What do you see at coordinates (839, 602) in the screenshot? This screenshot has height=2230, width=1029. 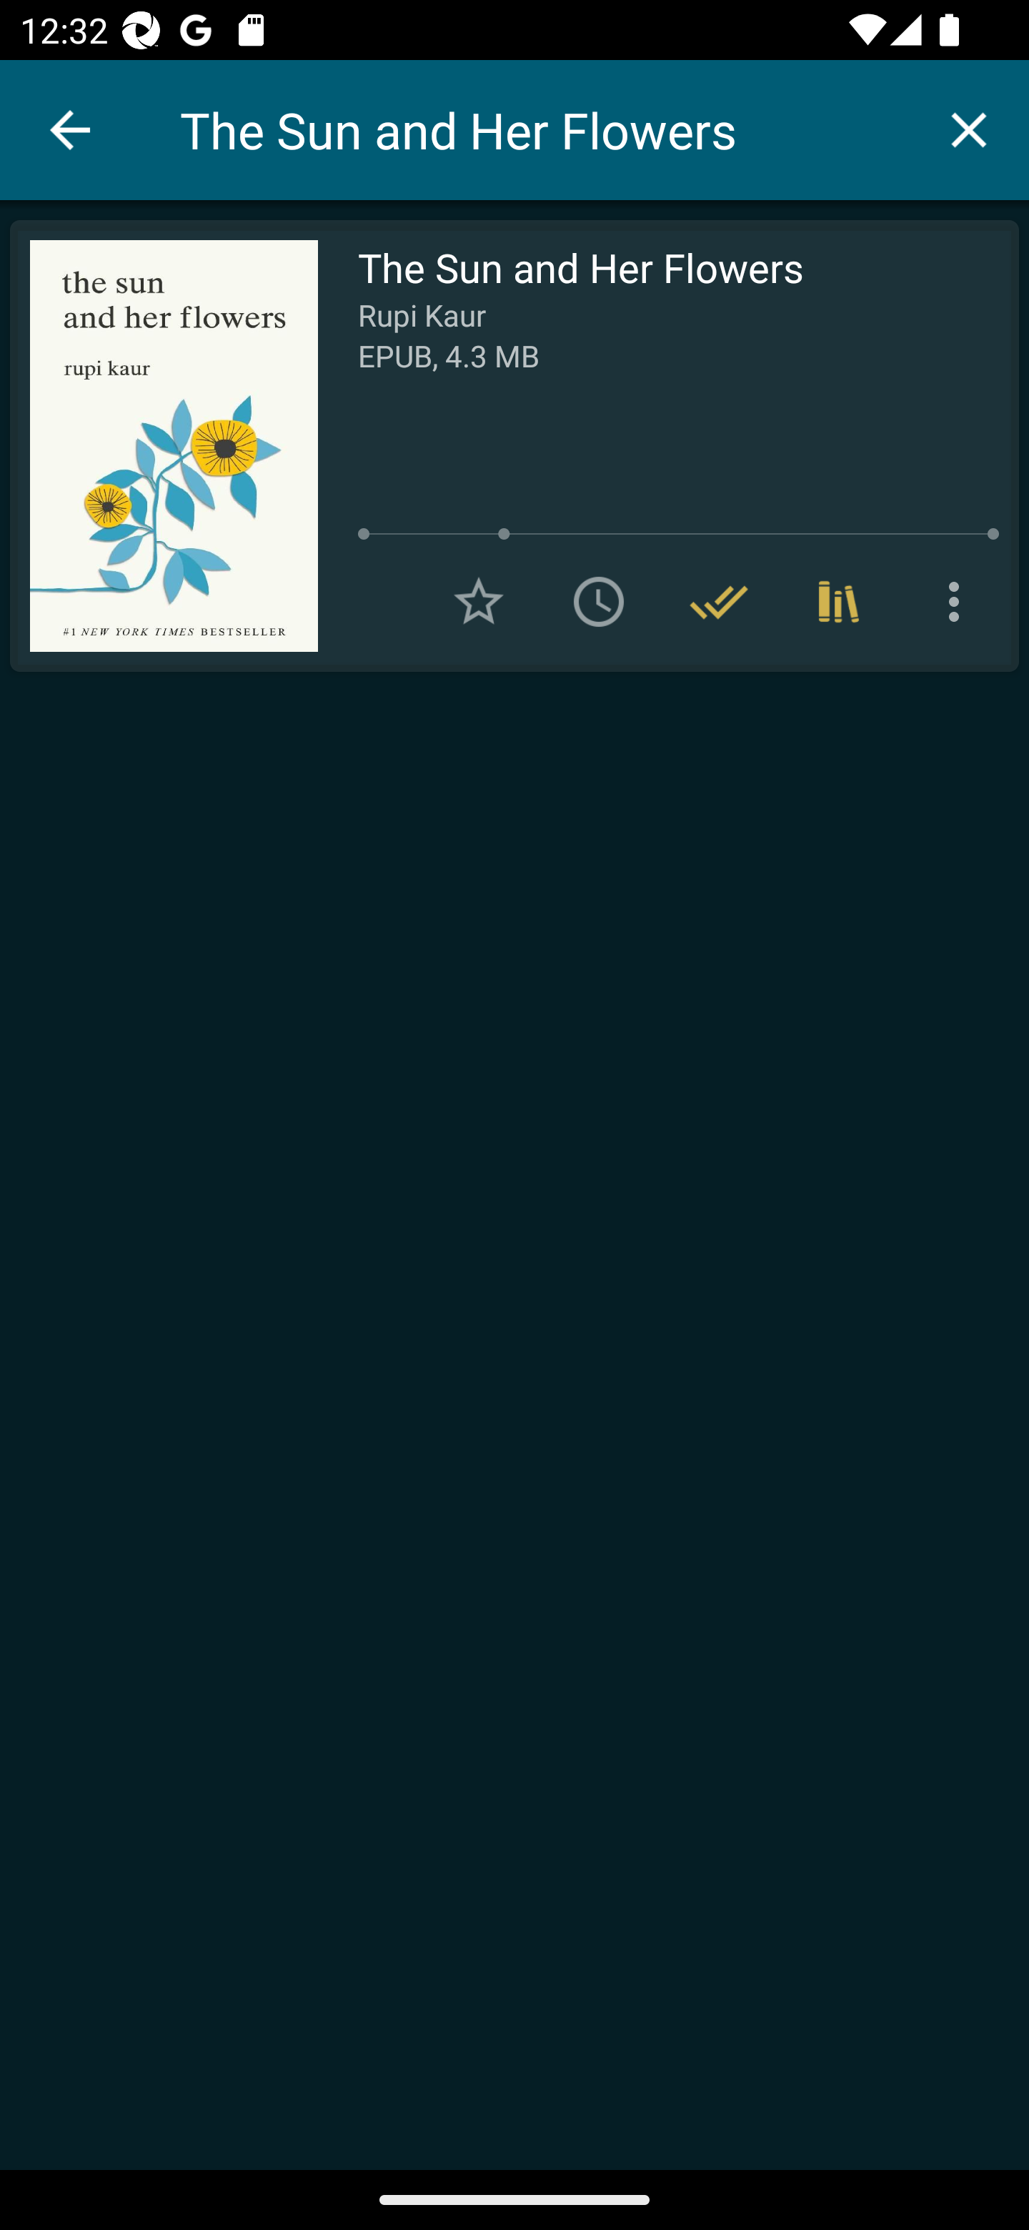 I see `Collections (1)` at bounding box center [839, 602].